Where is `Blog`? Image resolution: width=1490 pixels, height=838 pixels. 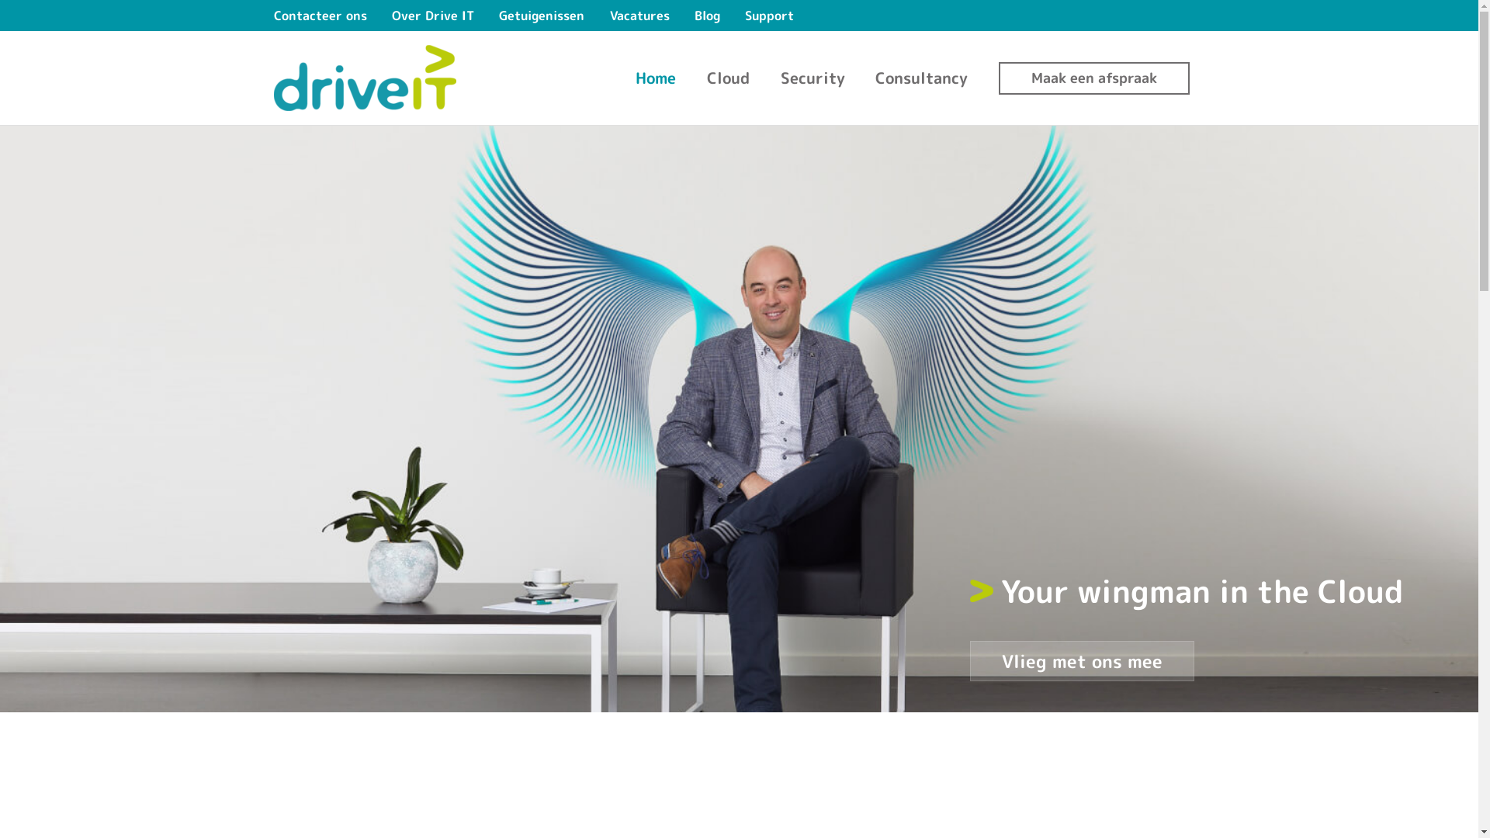
Blog is located at coordinates (708, 16).